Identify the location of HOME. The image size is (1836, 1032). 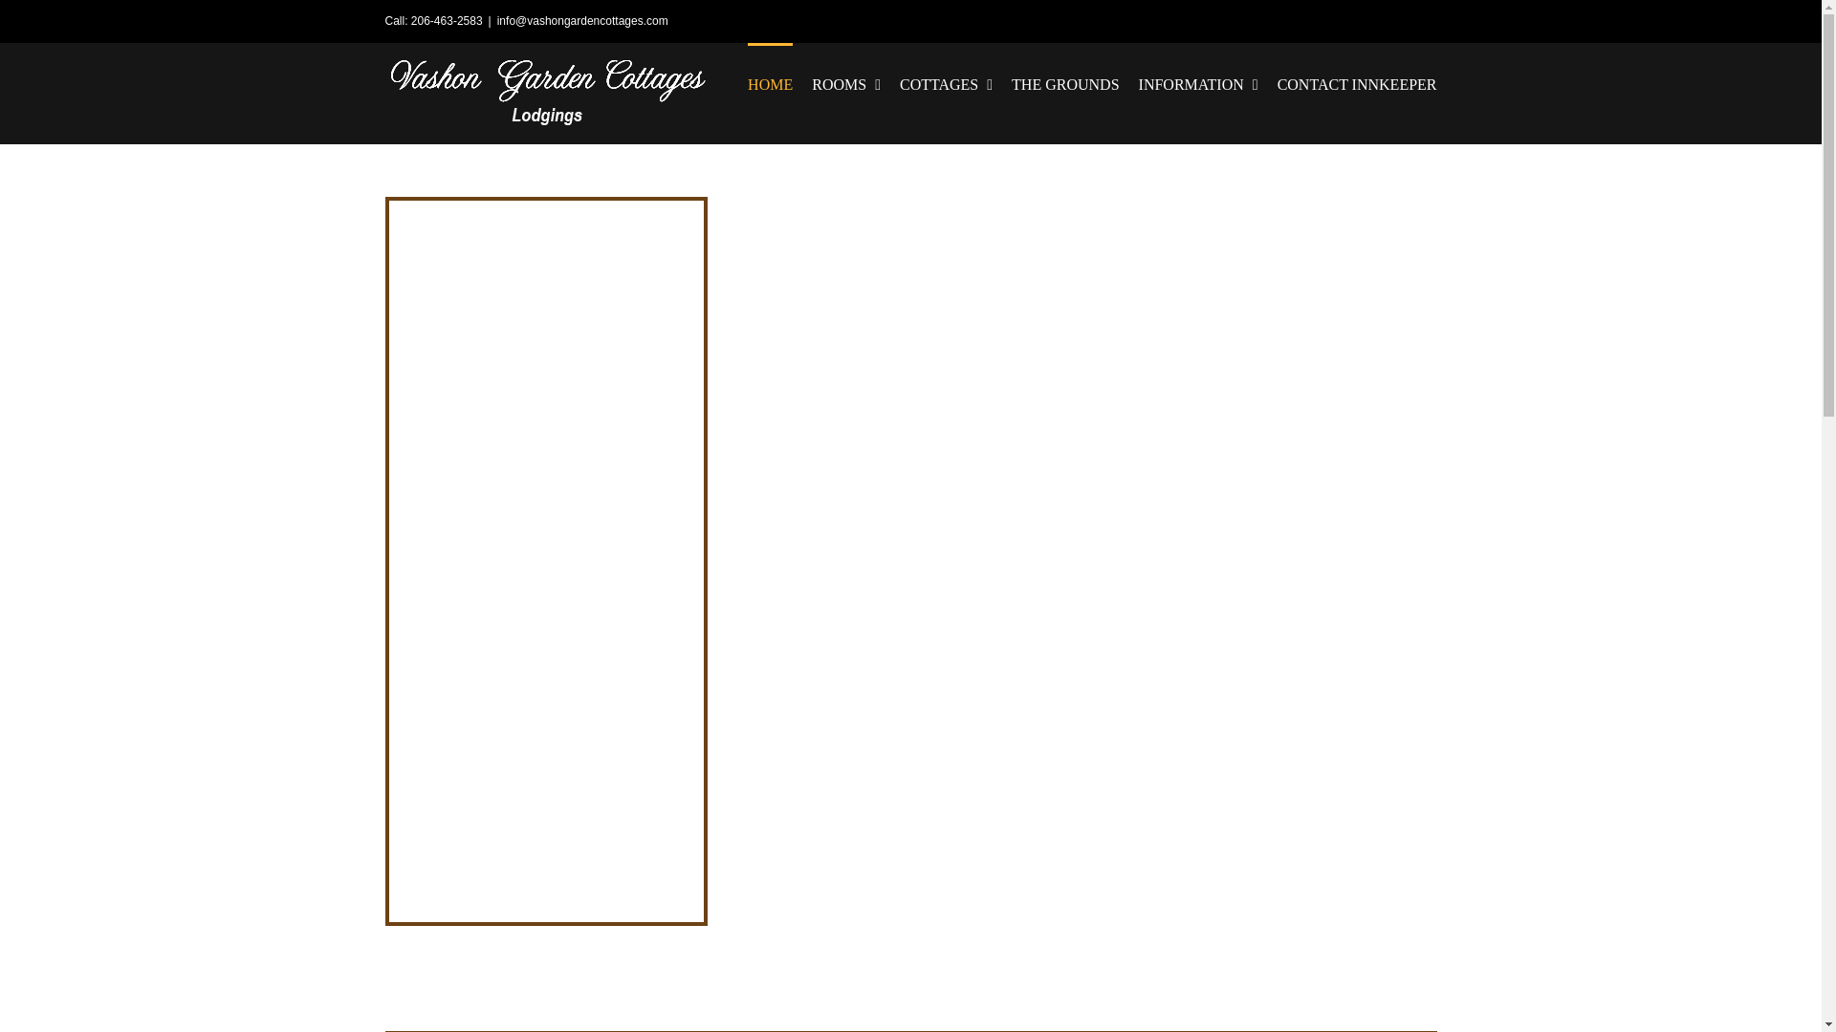
(770, 82).